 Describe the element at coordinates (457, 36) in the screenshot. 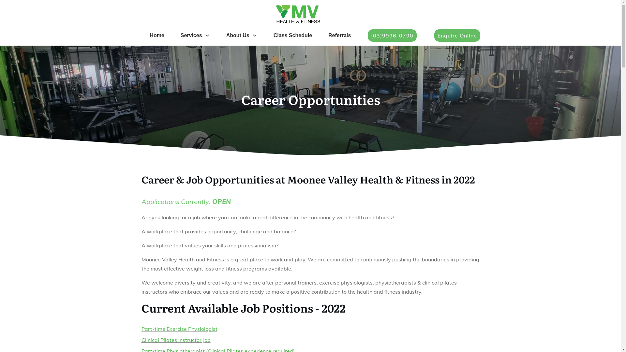

I see `Enquire Online` at that location.